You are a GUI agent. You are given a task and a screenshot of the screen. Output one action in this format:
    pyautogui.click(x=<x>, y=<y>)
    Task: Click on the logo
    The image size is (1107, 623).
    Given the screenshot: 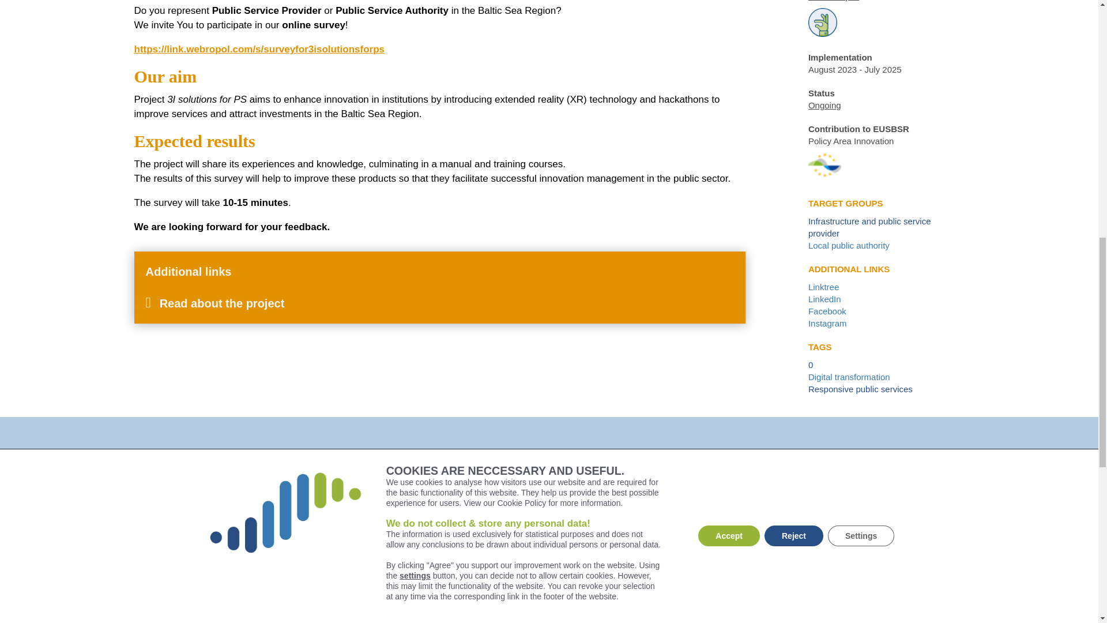 What is the action you would take?
    pyautogui.click(x=448, y=560)
    